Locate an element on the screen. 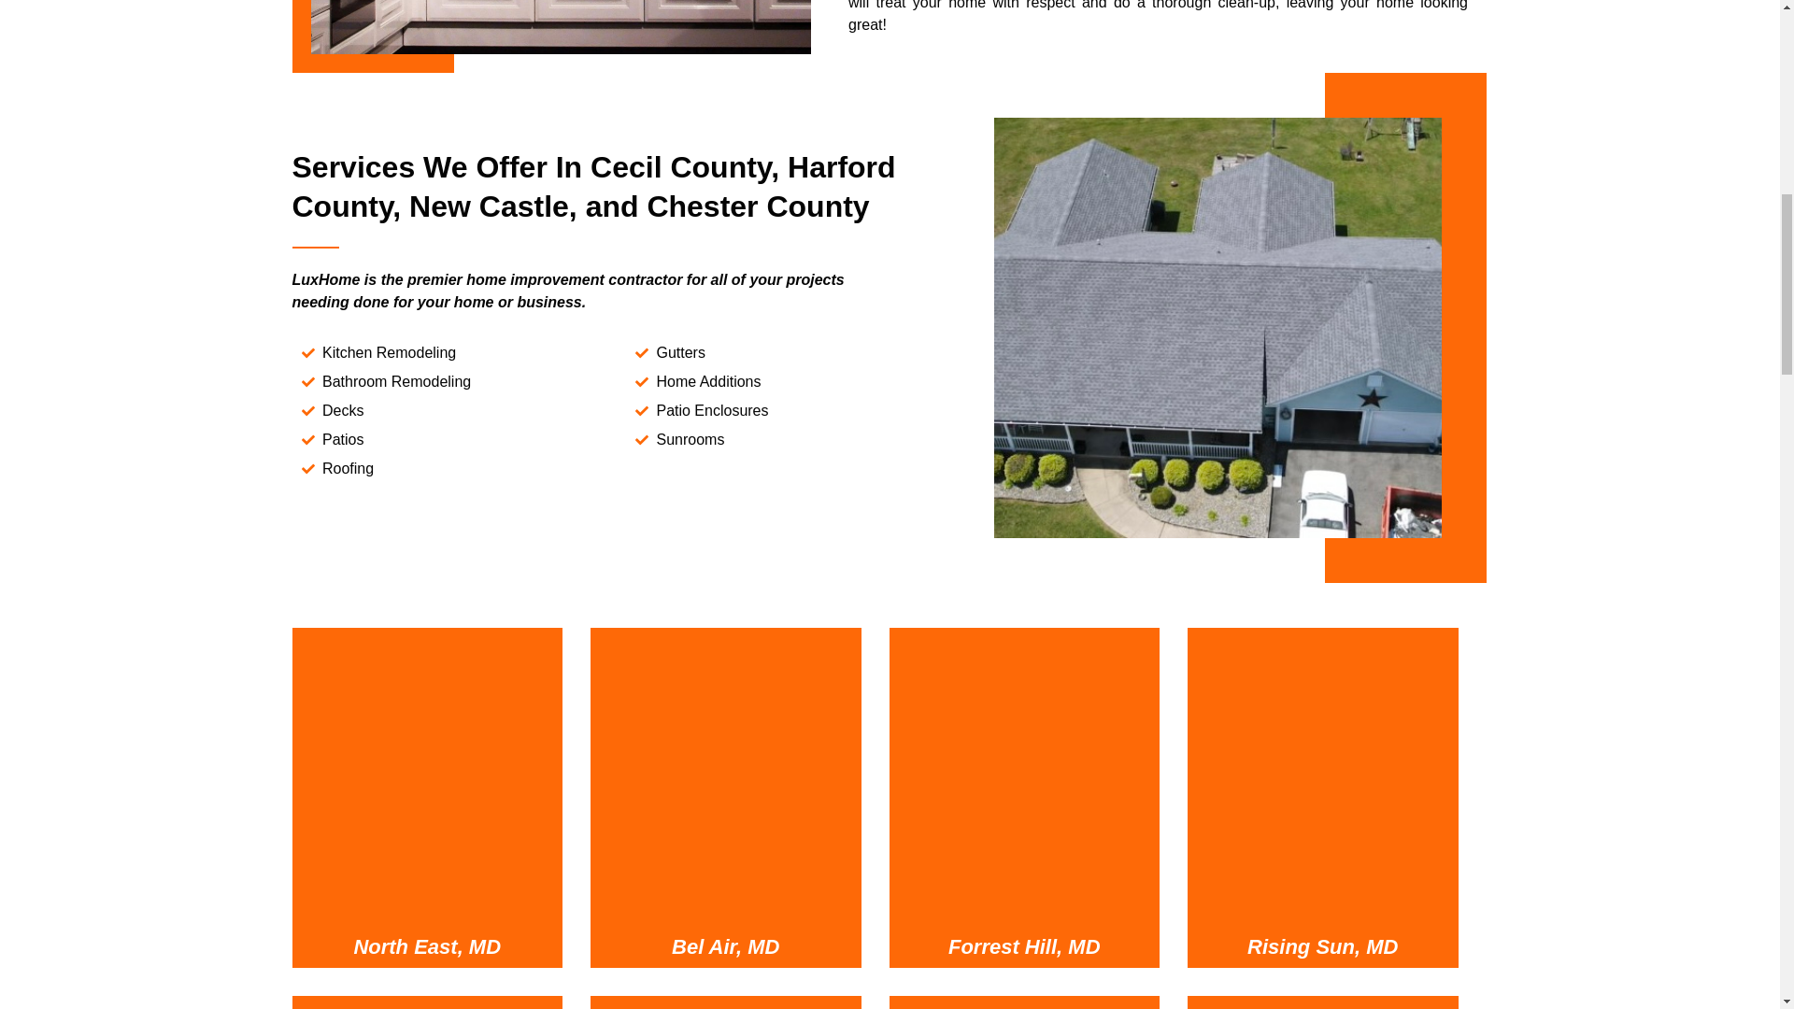  Elkton, MD is located at coordinates (426, 1007).